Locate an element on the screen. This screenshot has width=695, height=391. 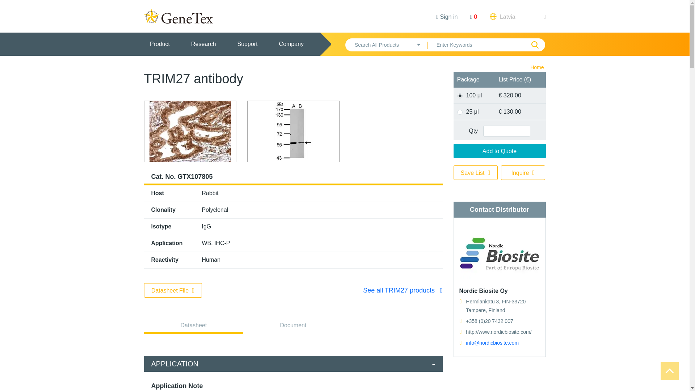
Support is located at coordinates (248, 44).